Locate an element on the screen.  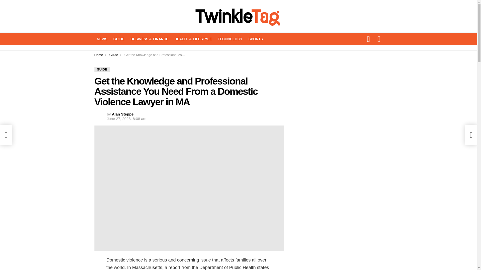
GUIDE is located at coordinates (102, 69).